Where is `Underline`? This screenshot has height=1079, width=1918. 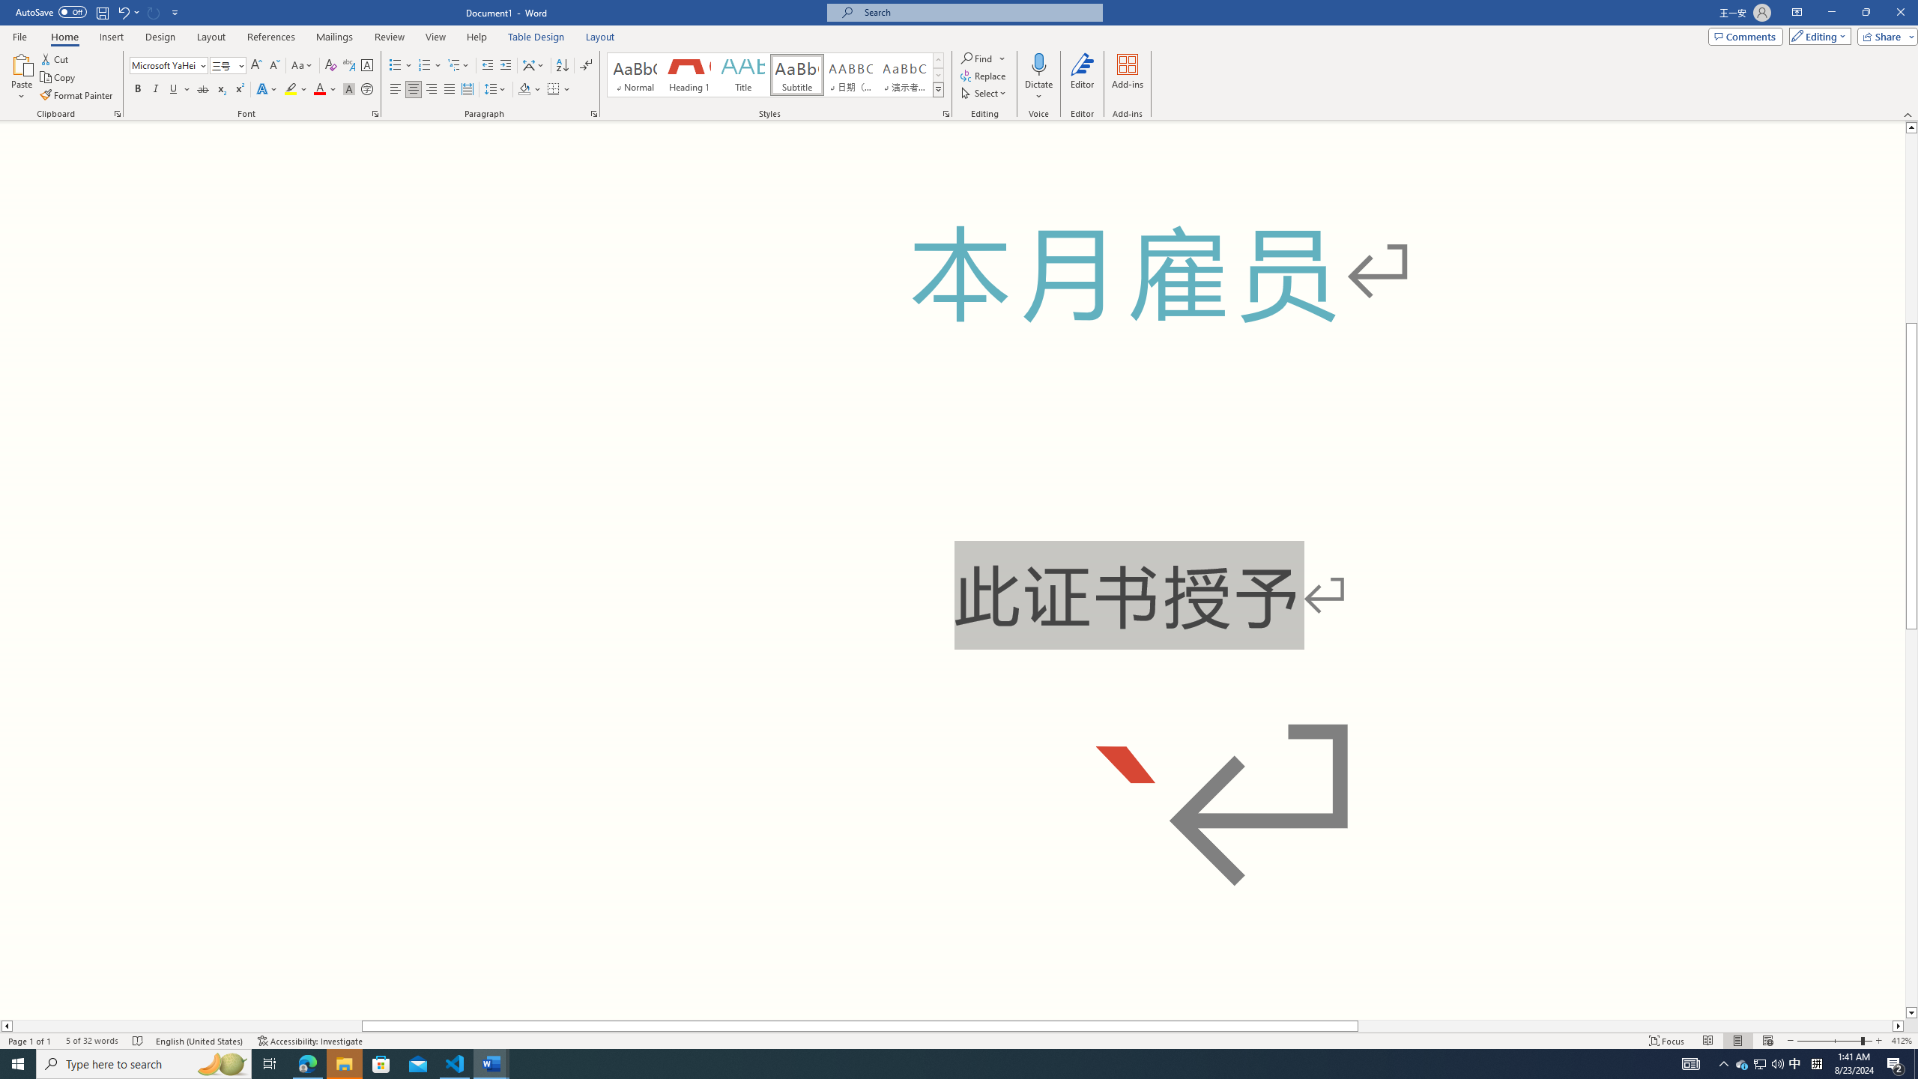
Underline is located at coordinates (174, 90).